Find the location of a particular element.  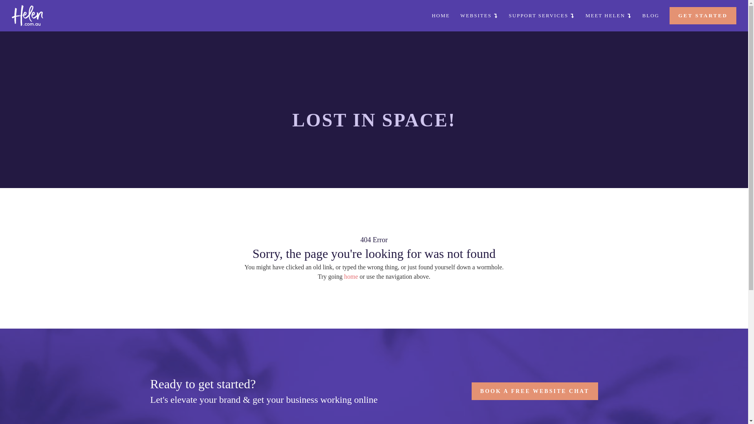

WEBSITES is located at coordinates (496, 16).